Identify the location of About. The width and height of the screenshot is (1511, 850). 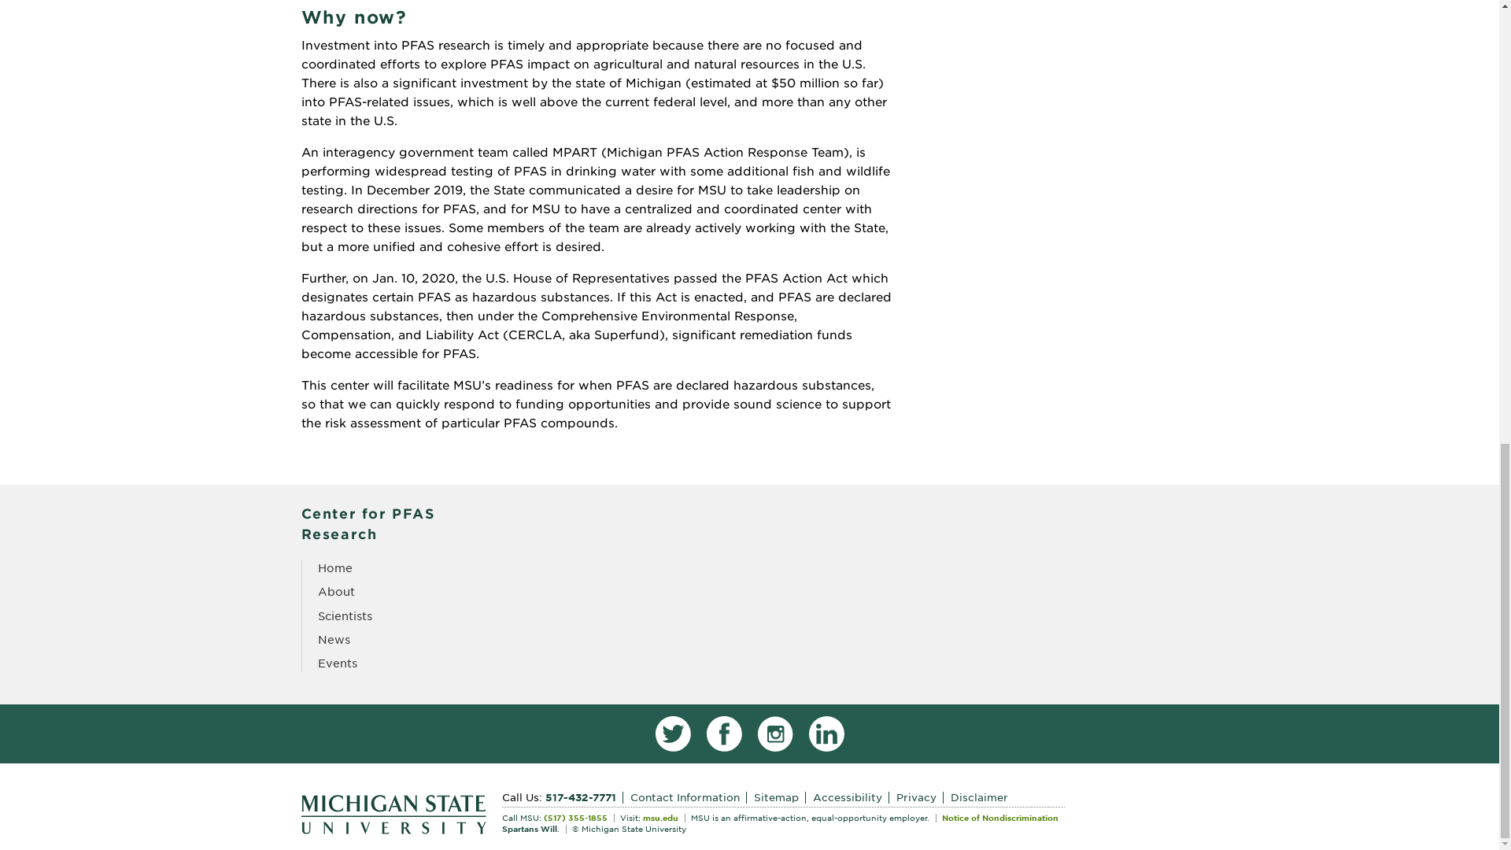
(336, 592).